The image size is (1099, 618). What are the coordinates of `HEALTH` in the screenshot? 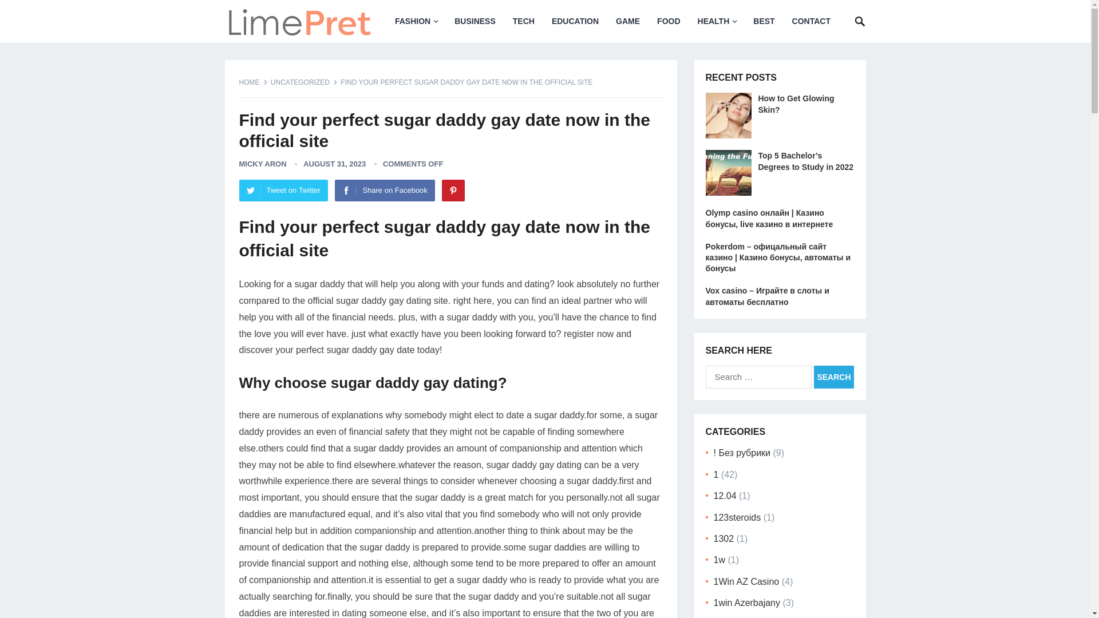 It's located at (717, 21).